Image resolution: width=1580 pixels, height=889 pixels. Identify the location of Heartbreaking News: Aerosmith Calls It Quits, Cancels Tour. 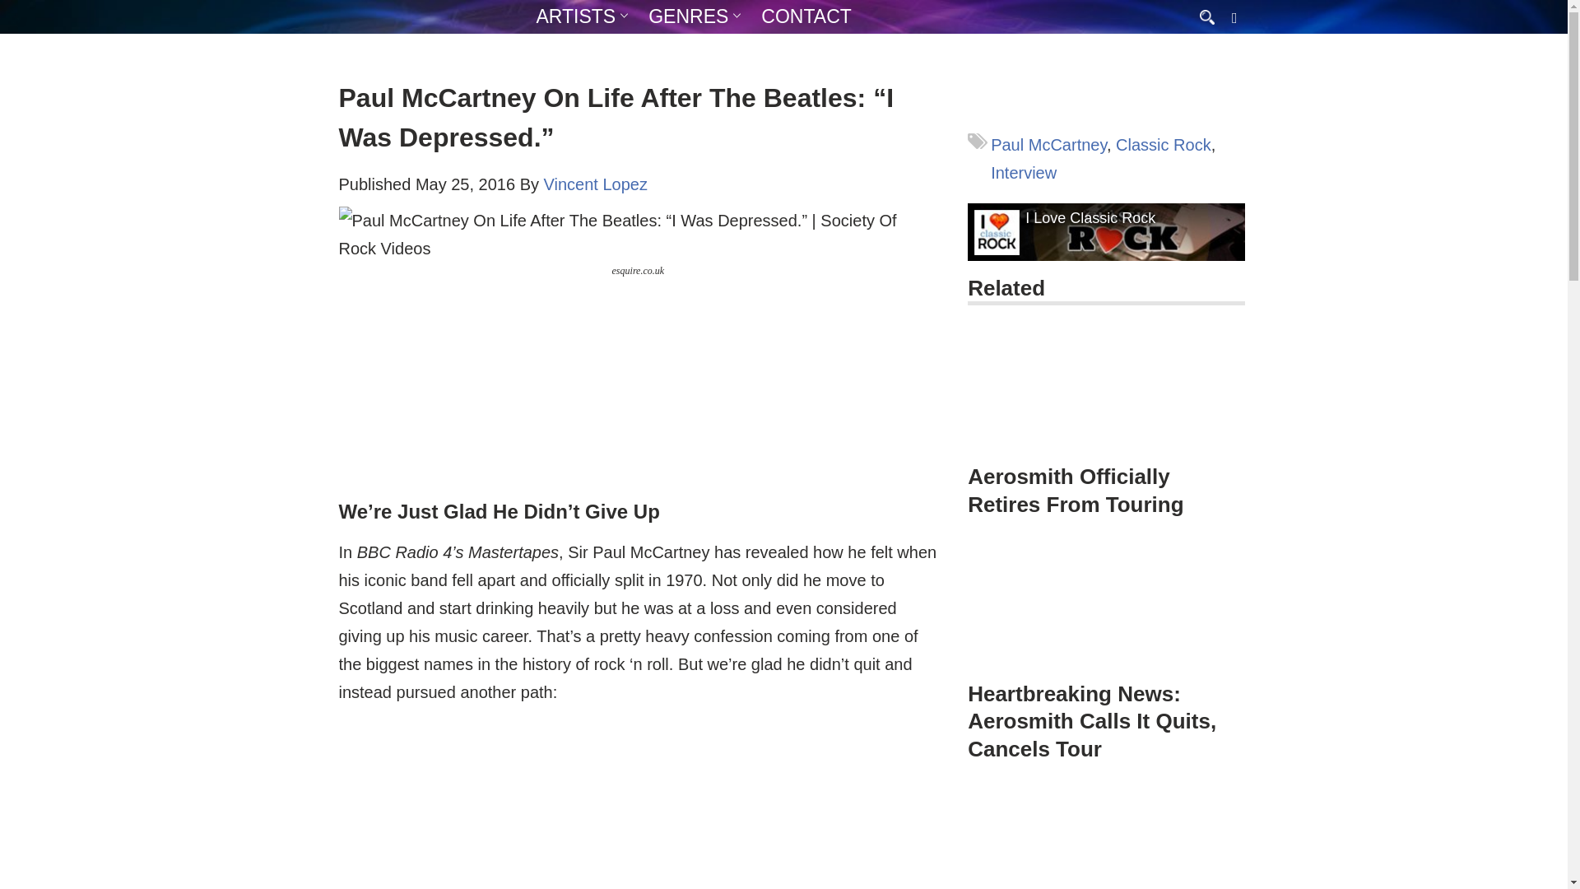
(1106, 634).